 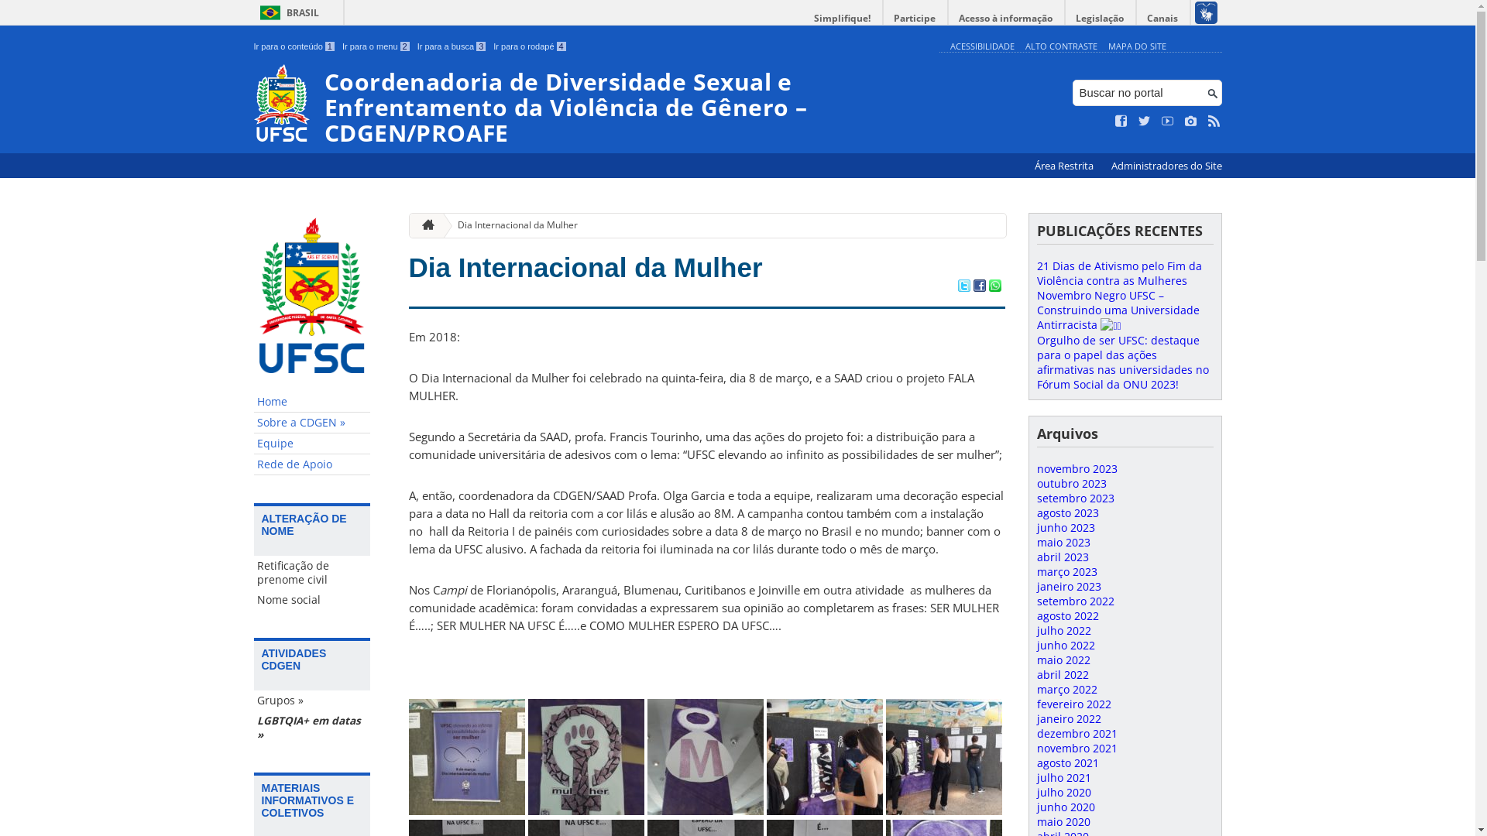 I want to click on dezembro 2021, so click(x=1077, y=734).